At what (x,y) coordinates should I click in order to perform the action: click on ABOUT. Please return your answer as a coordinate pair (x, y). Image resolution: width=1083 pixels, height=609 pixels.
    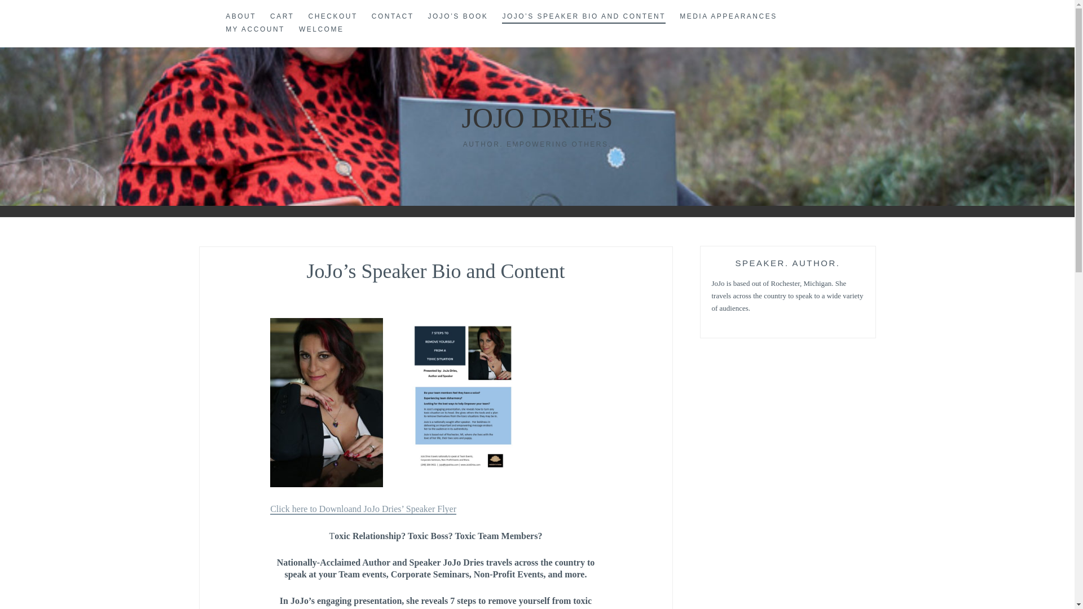
    Looking at the image, I should click on (240, 17).